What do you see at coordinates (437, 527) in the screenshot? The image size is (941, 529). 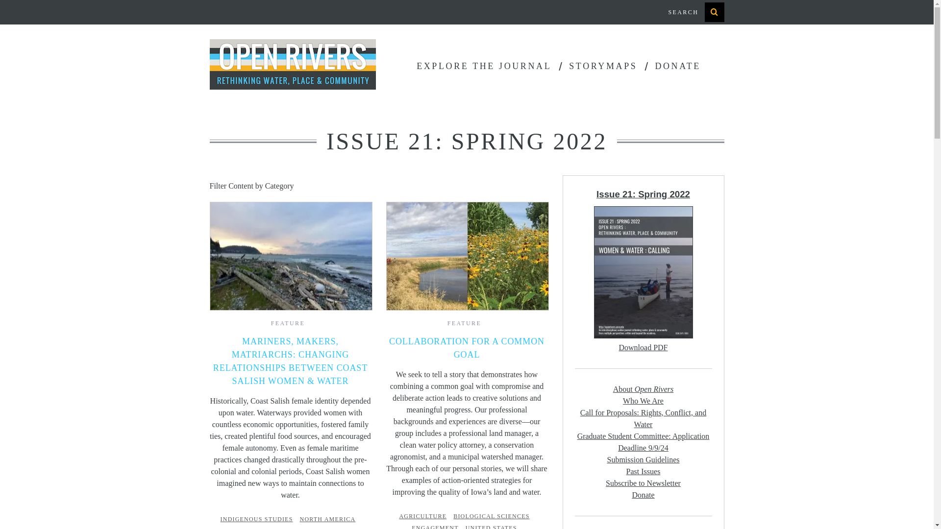 I see `ENGAGEMENT` at bounding box center [437, 527].